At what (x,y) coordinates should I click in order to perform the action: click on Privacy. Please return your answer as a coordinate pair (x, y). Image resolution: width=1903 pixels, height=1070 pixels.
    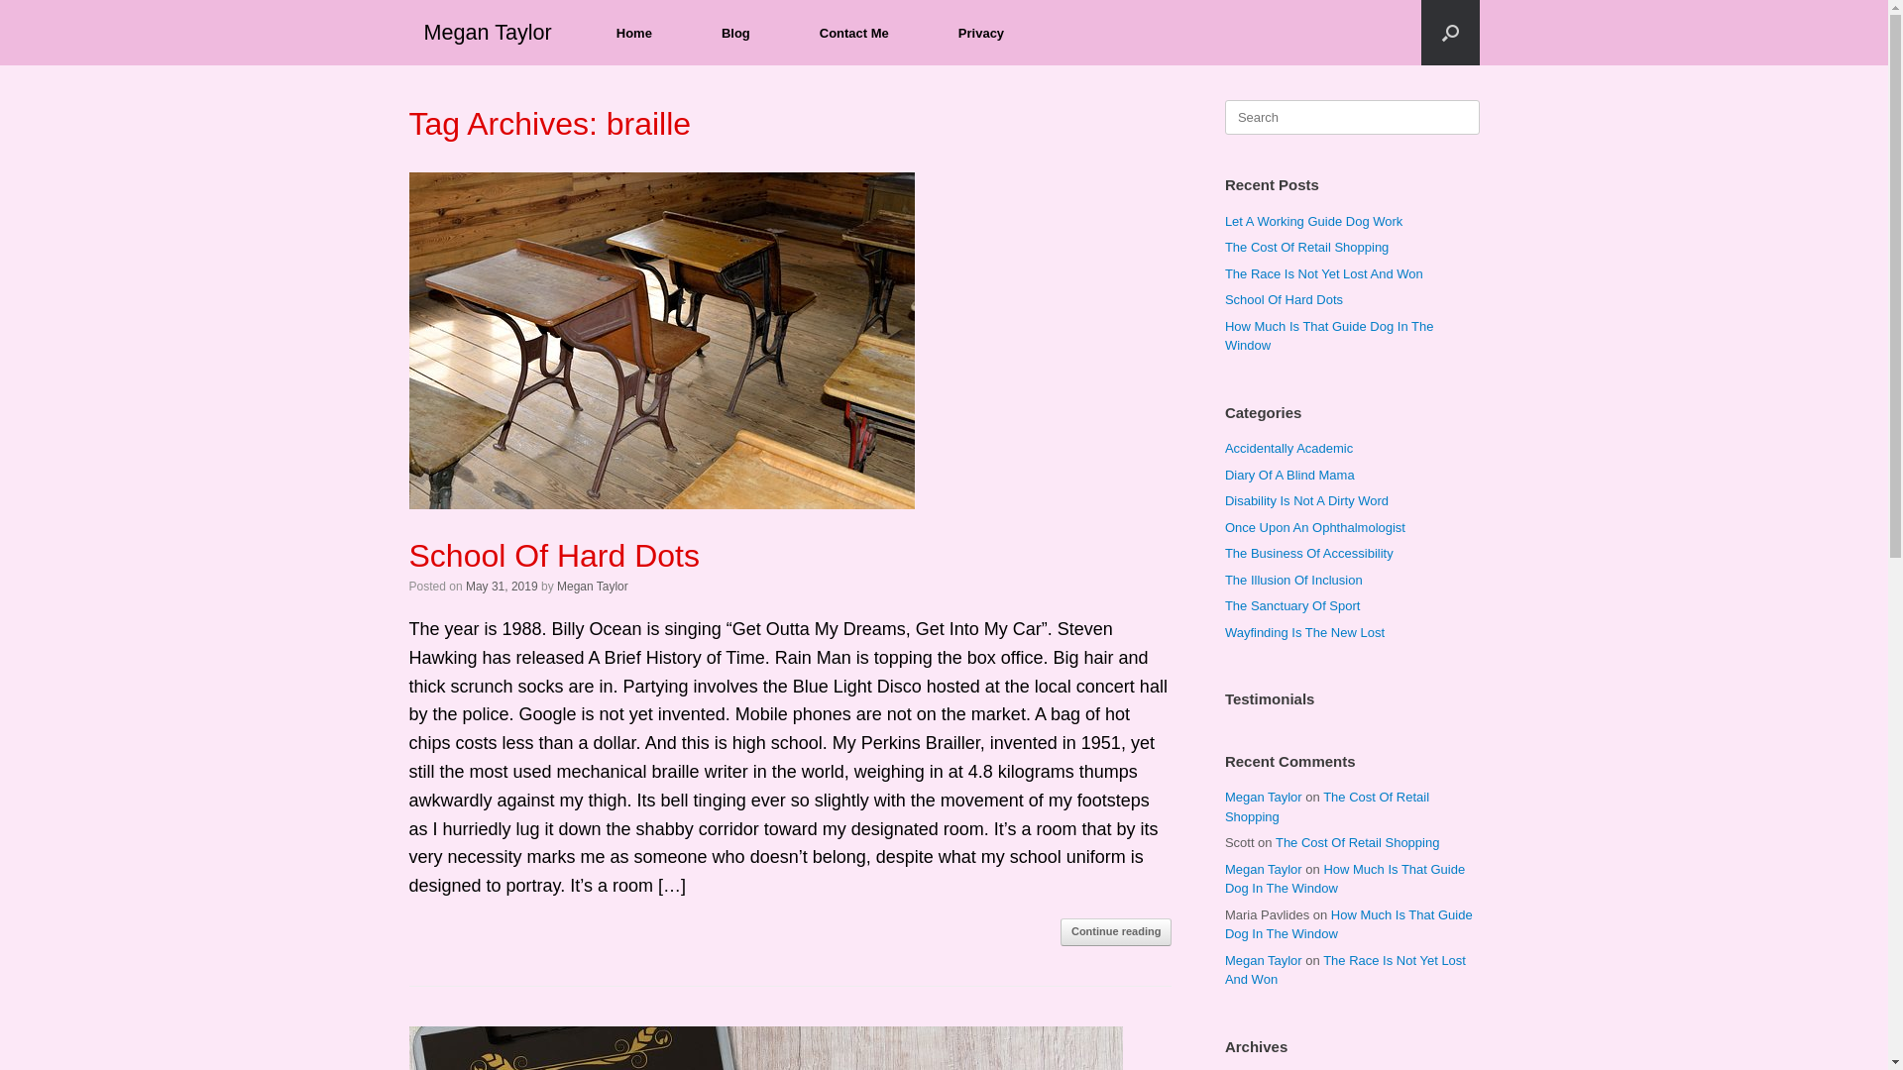
    Looking at the image, I should click on (981, 34).